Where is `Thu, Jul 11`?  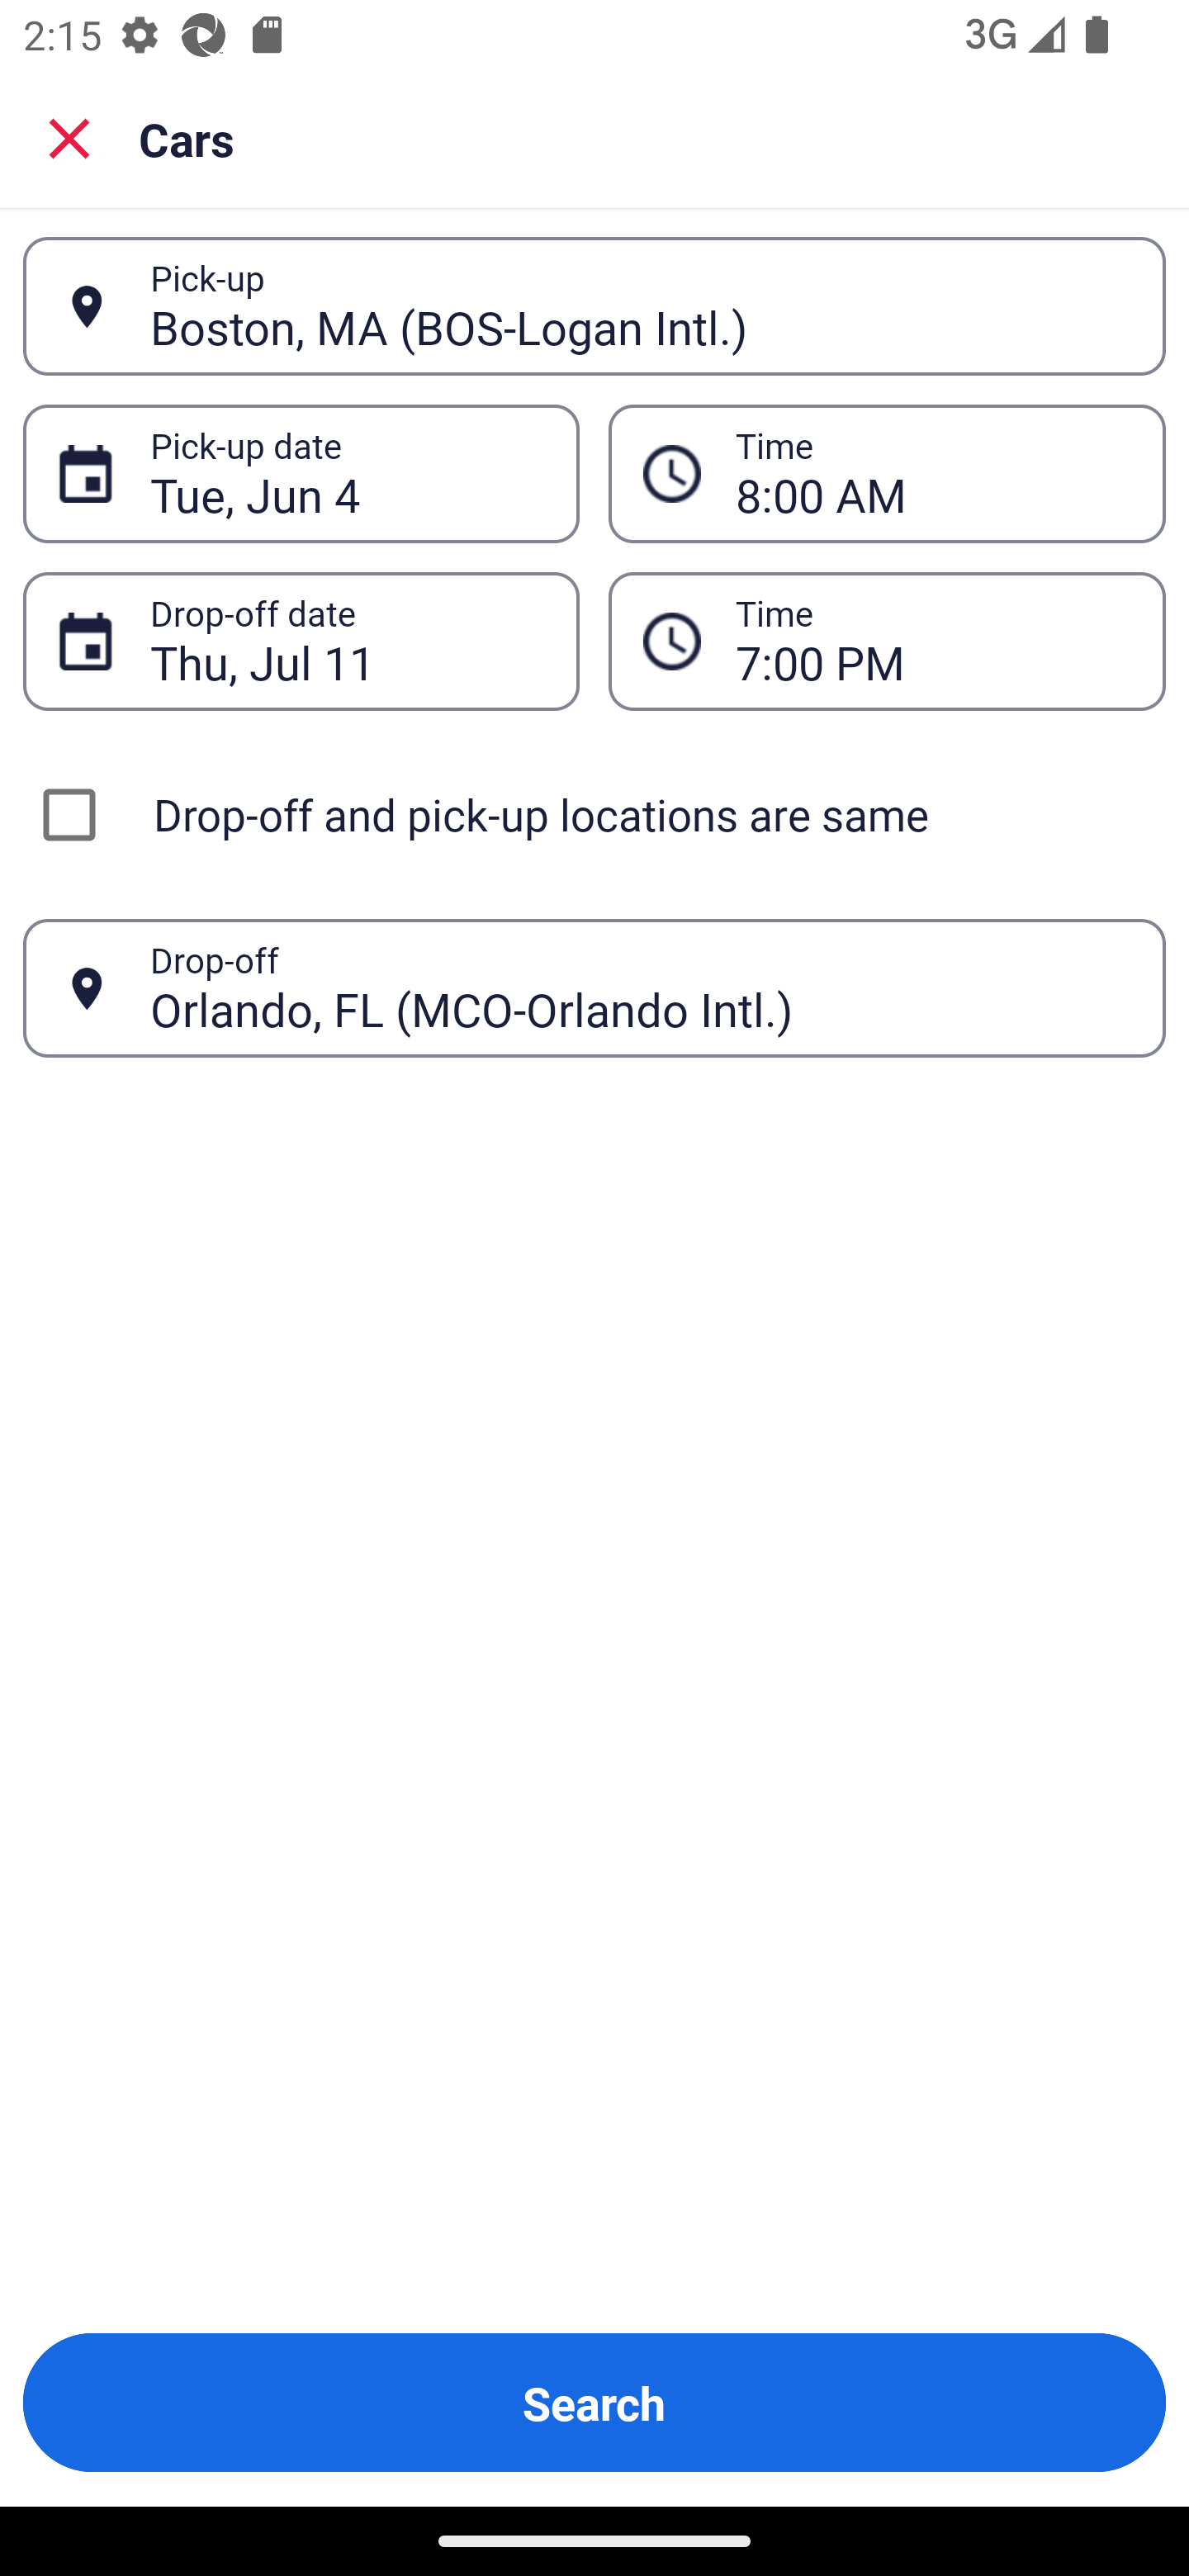 Thu, Jul 11 is located at coordinates (347, 641).